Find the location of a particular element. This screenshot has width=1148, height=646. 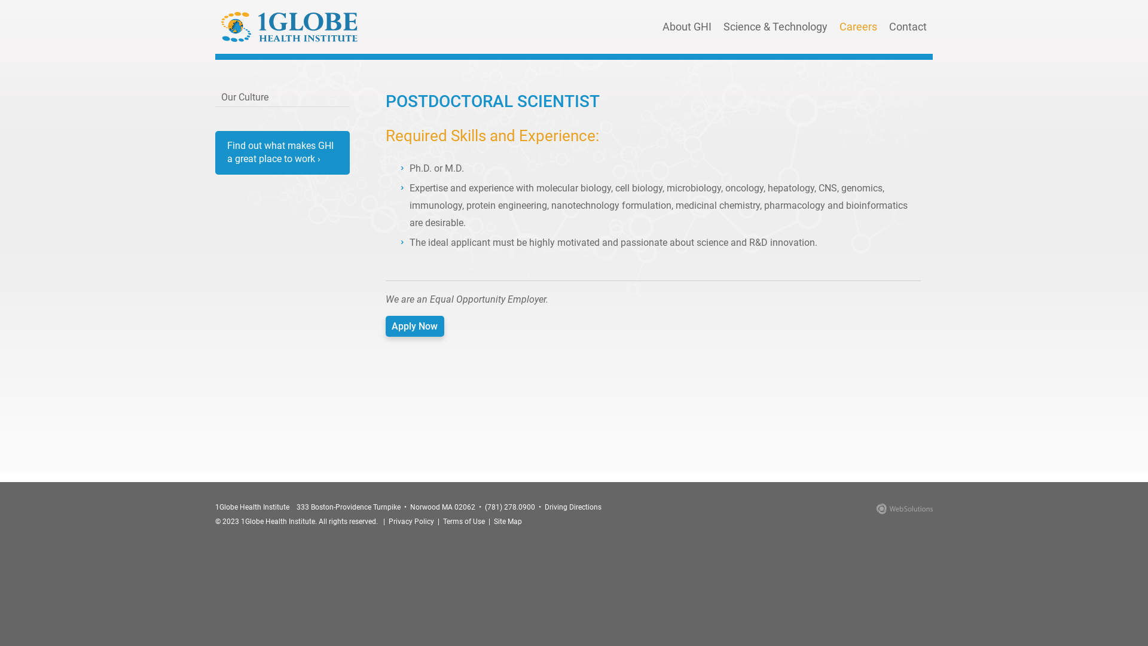

Driving Directions is located at coordinates (573, 507).